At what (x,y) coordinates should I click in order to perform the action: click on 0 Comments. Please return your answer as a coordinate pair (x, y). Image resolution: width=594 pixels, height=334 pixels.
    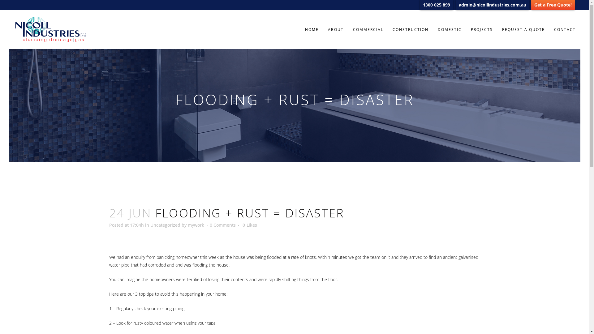
    Looking at the image, I should click on (223, 225).